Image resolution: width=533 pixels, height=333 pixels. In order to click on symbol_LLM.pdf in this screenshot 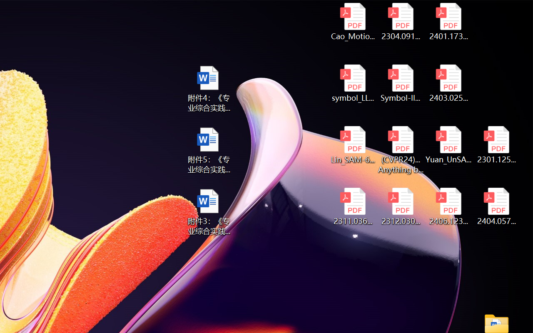, I will do `click(352, 83)`.